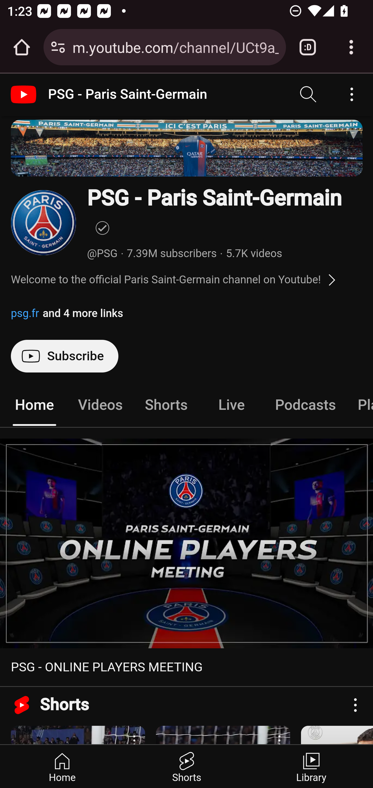 This screenshot has height=788, width=373. Describe the element at coordinates (82, 313) in the screenshot. I see `and 4 more links` at that location.